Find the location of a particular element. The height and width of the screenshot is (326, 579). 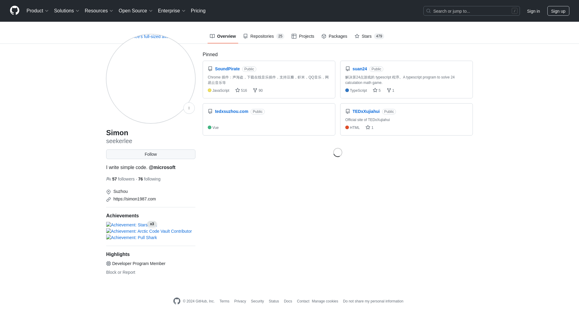

Product is located at coordinates (38, 11).